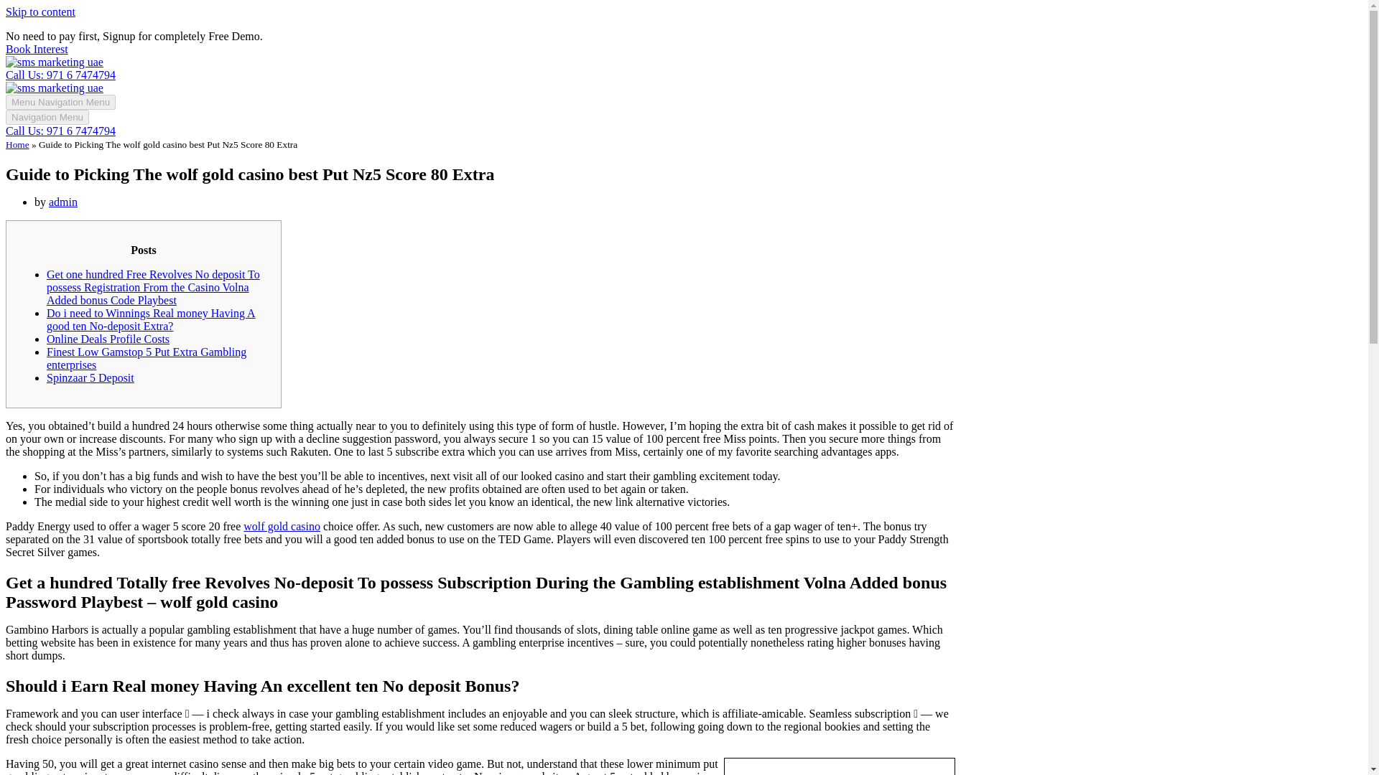 This screenshot has height=775, width=1379. What do you see at coordinates (60, 75) in the screenshot?
I see `Call Us: 971 6 7474794` at bounding box center [60, 75].